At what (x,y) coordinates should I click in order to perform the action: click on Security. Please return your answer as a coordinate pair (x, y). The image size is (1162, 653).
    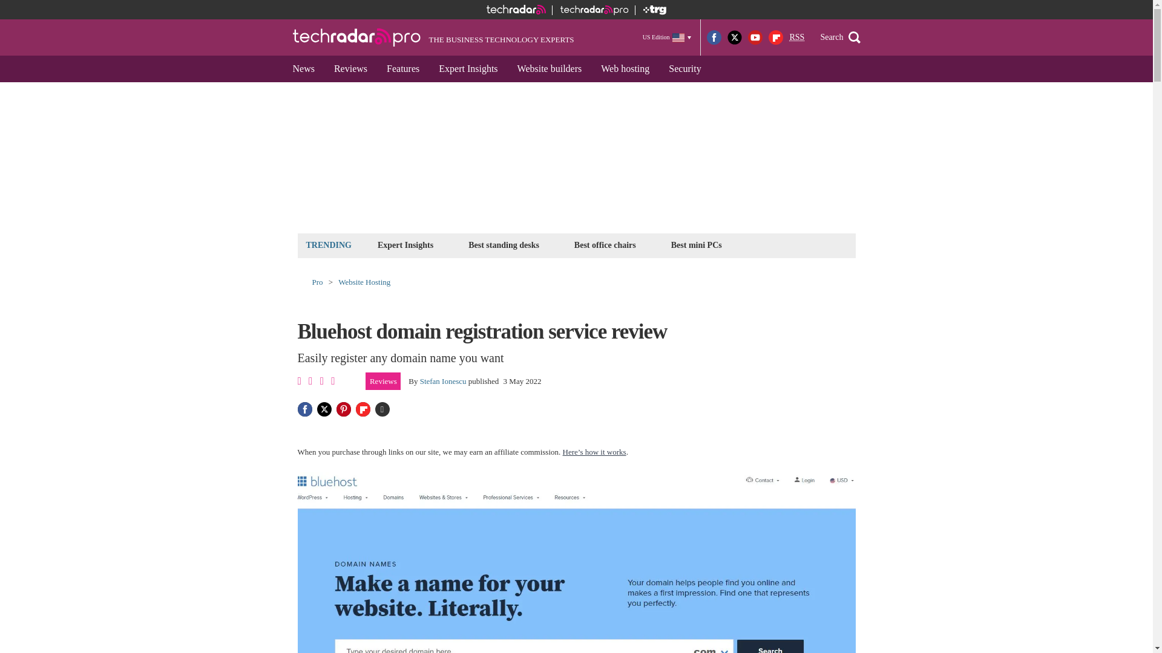
    Looking at the image, I should click on (684, 69).